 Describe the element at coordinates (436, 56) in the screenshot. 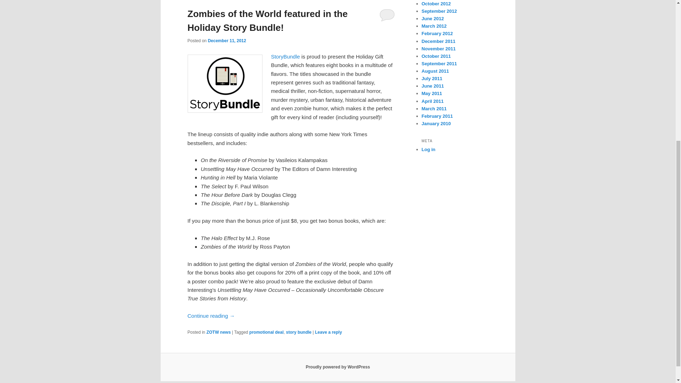

I see `October 2011` at that location.